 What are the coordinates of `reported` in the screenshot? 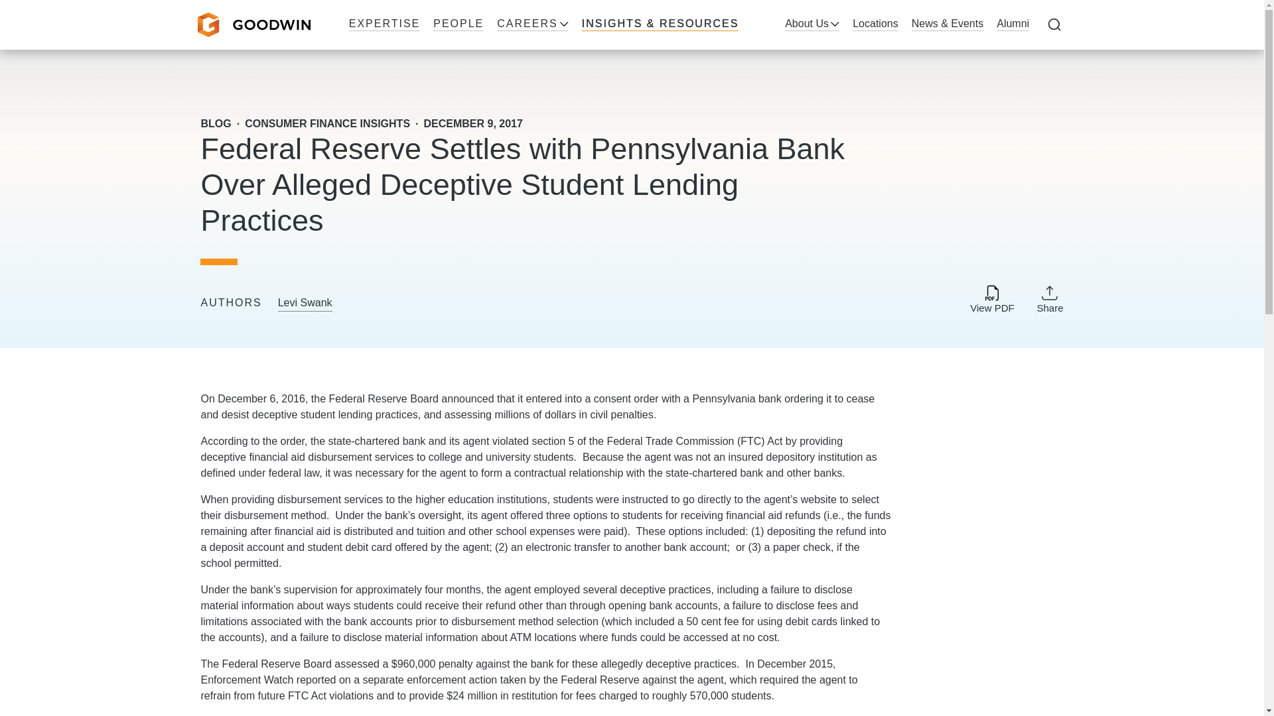 It's located at (316, 680).